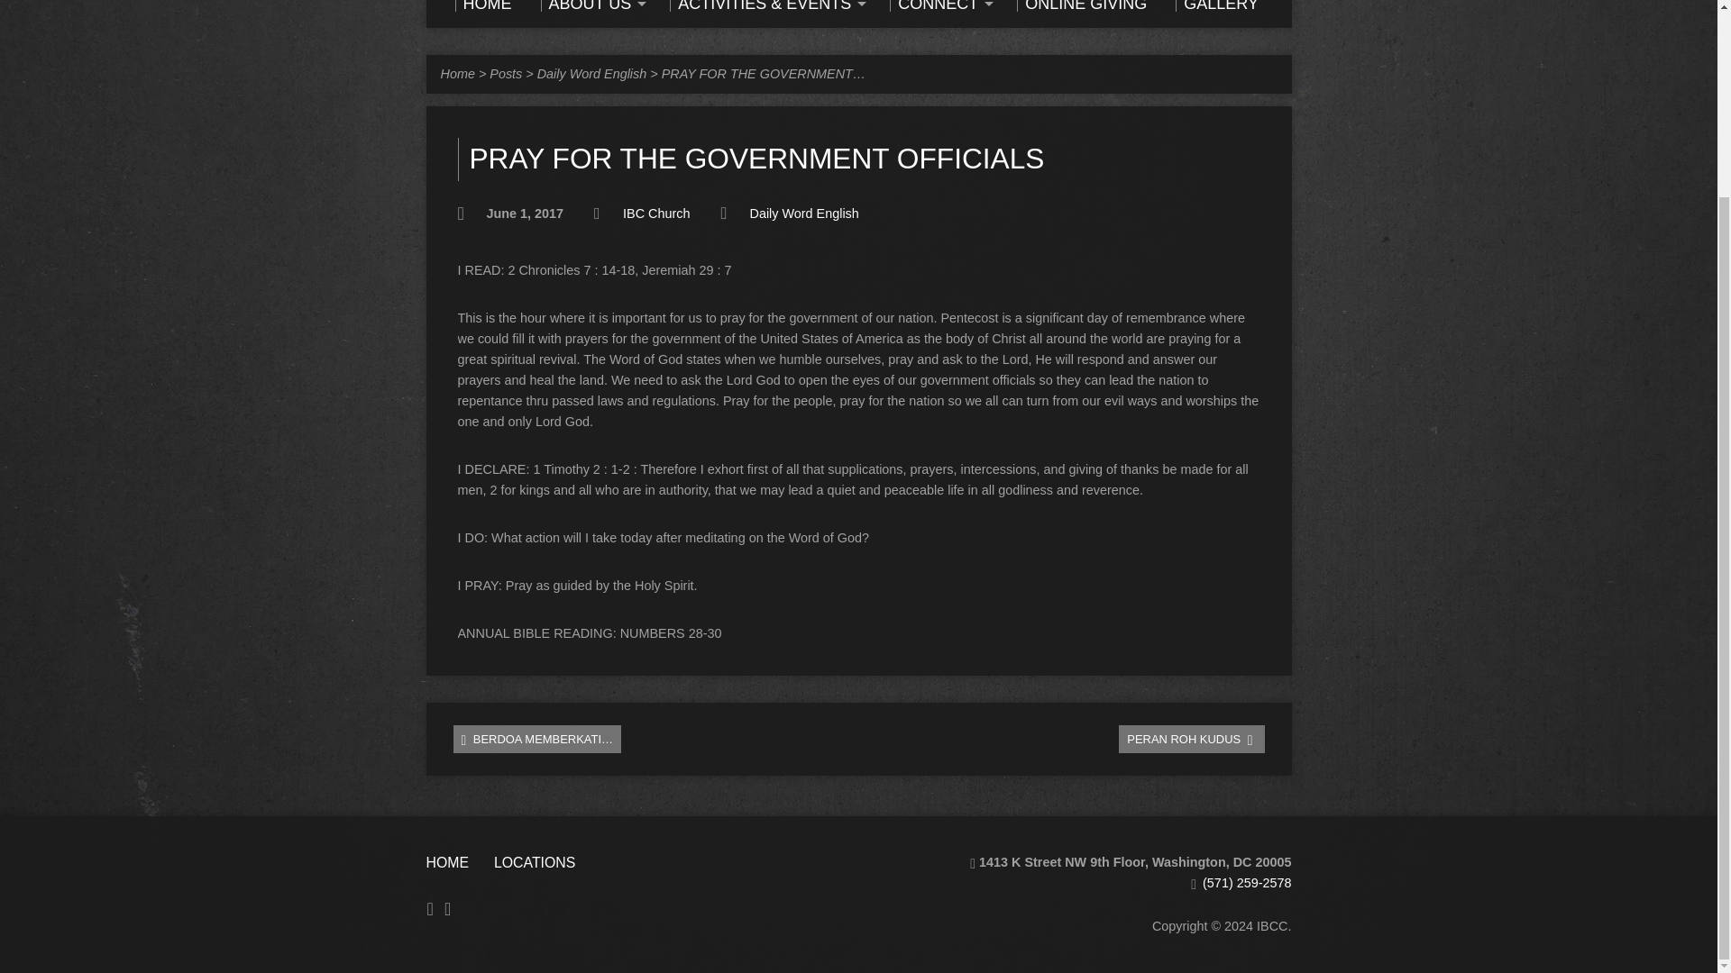 The image size is (1731, 973). I want to click on ONLINE GIVING, so click(1082, 5).